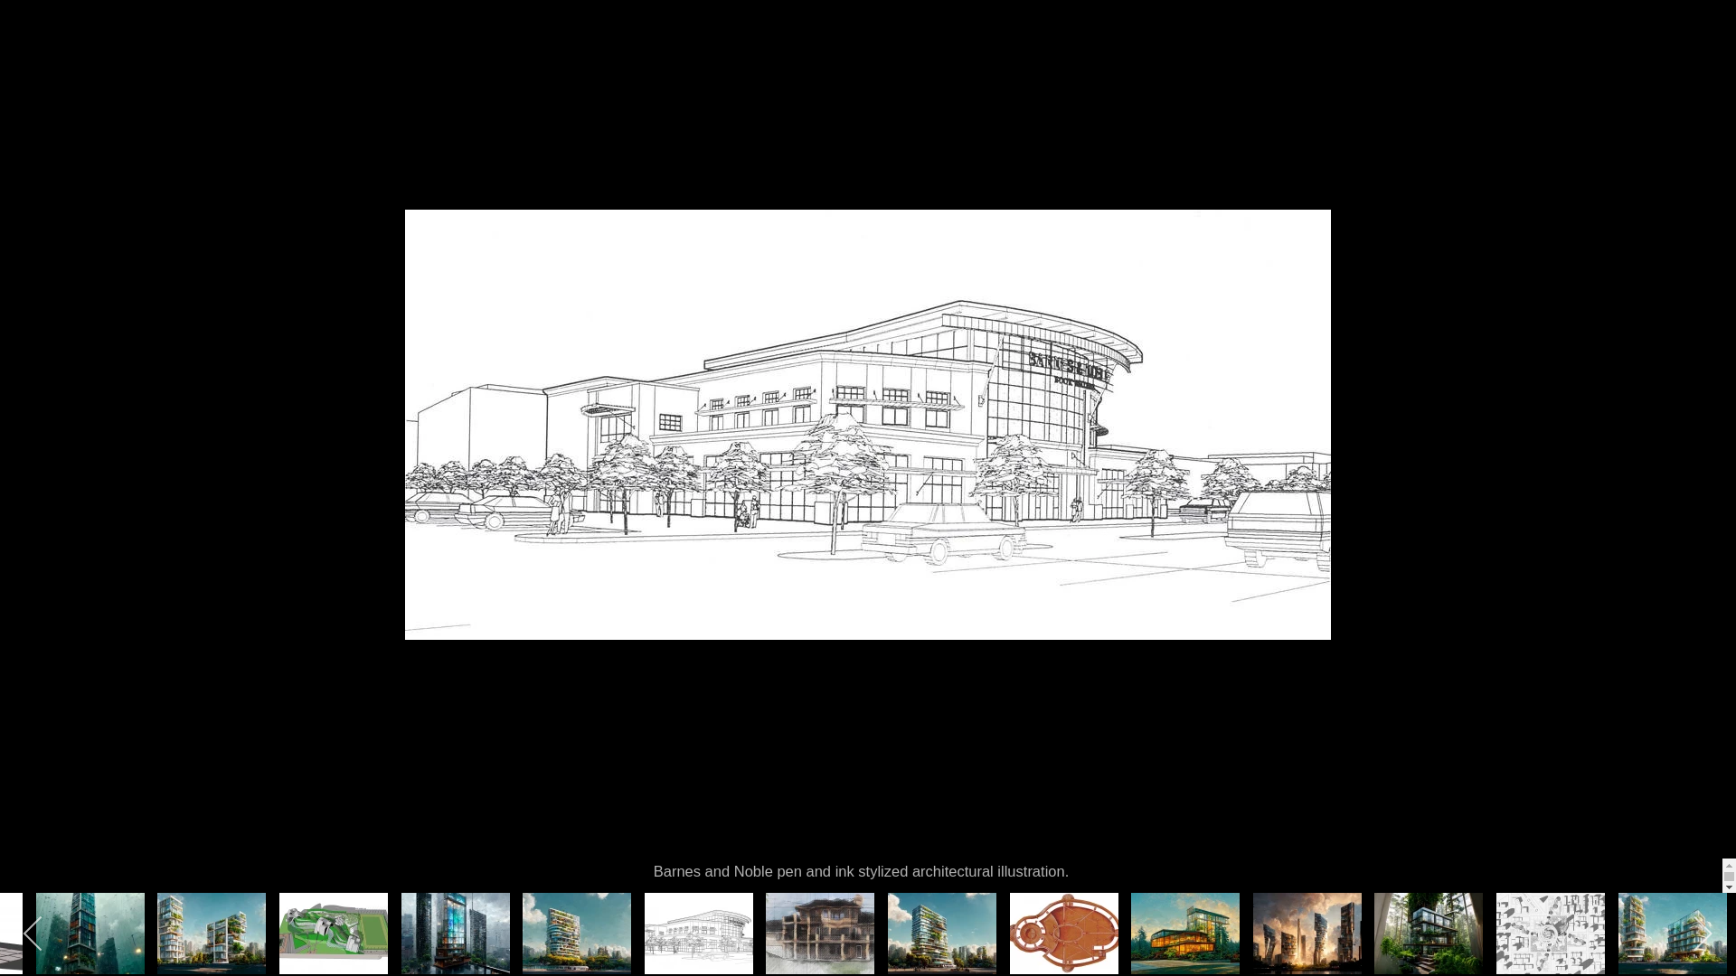  I want to click on Architectural Illustration, so click(705, 334).